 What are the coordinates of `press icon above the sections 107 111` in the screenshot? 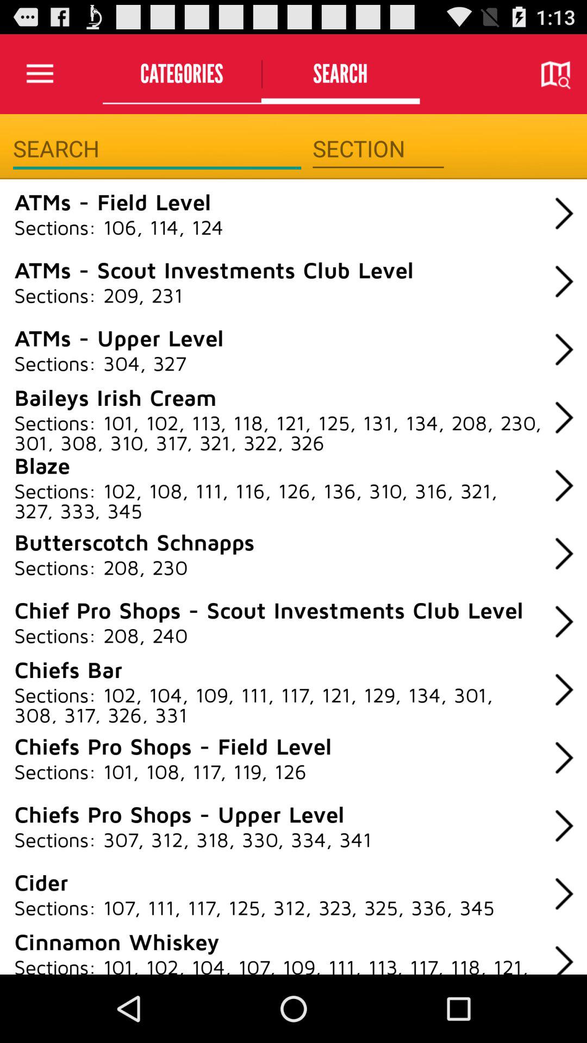 It's located at (41, 882).